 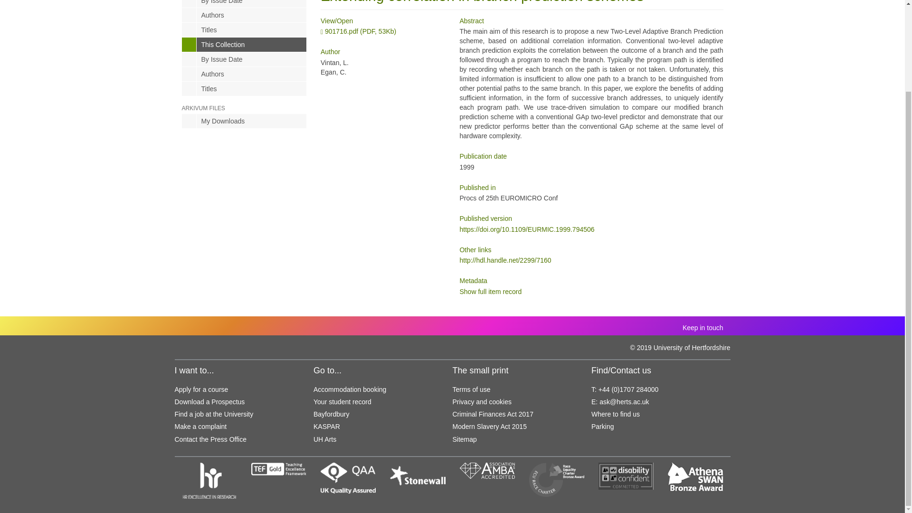 I want to click on Terms of use, so click(x=471, y=389).